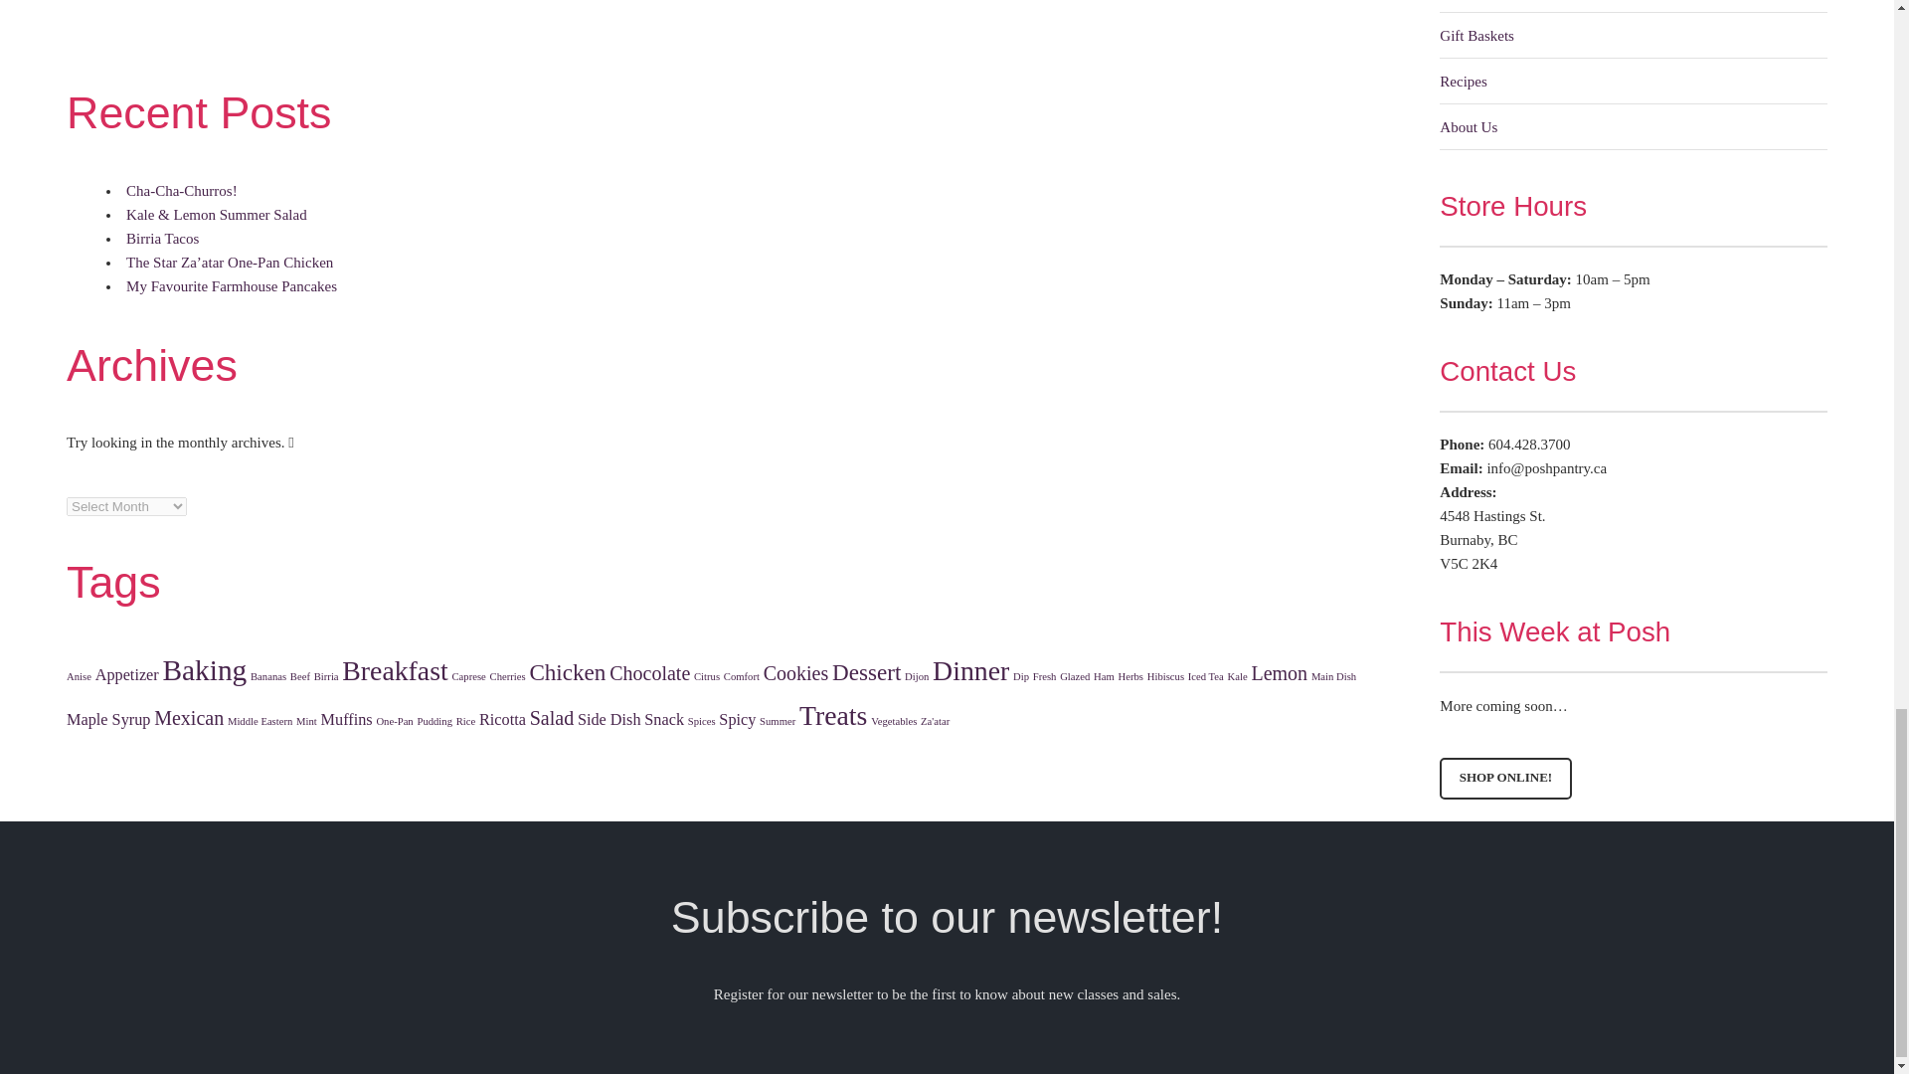  I want to click on Birria, so click(326, 676).